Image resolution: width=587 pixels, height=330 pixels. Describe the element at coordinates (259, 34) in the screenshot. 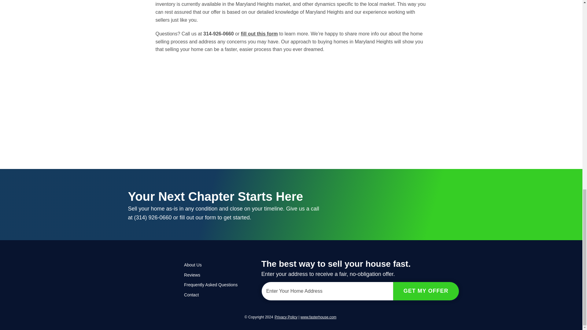

I see `fill out this form` at that location.